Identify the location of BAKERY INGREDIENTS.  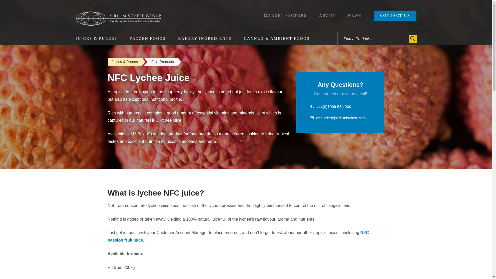
(205, 38).